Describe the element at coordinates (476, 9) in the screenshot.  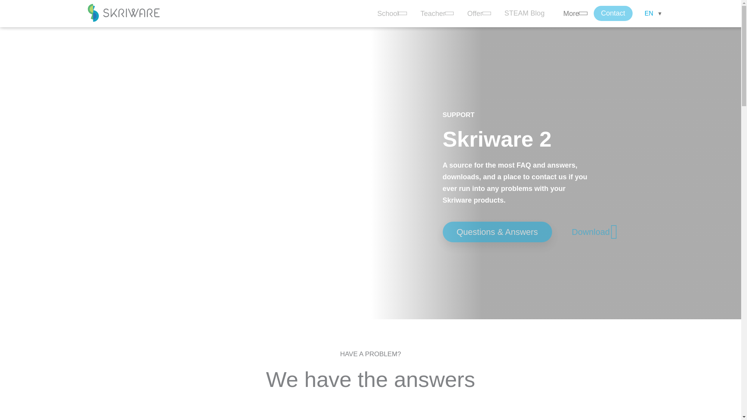
I see `Offer` at that location.